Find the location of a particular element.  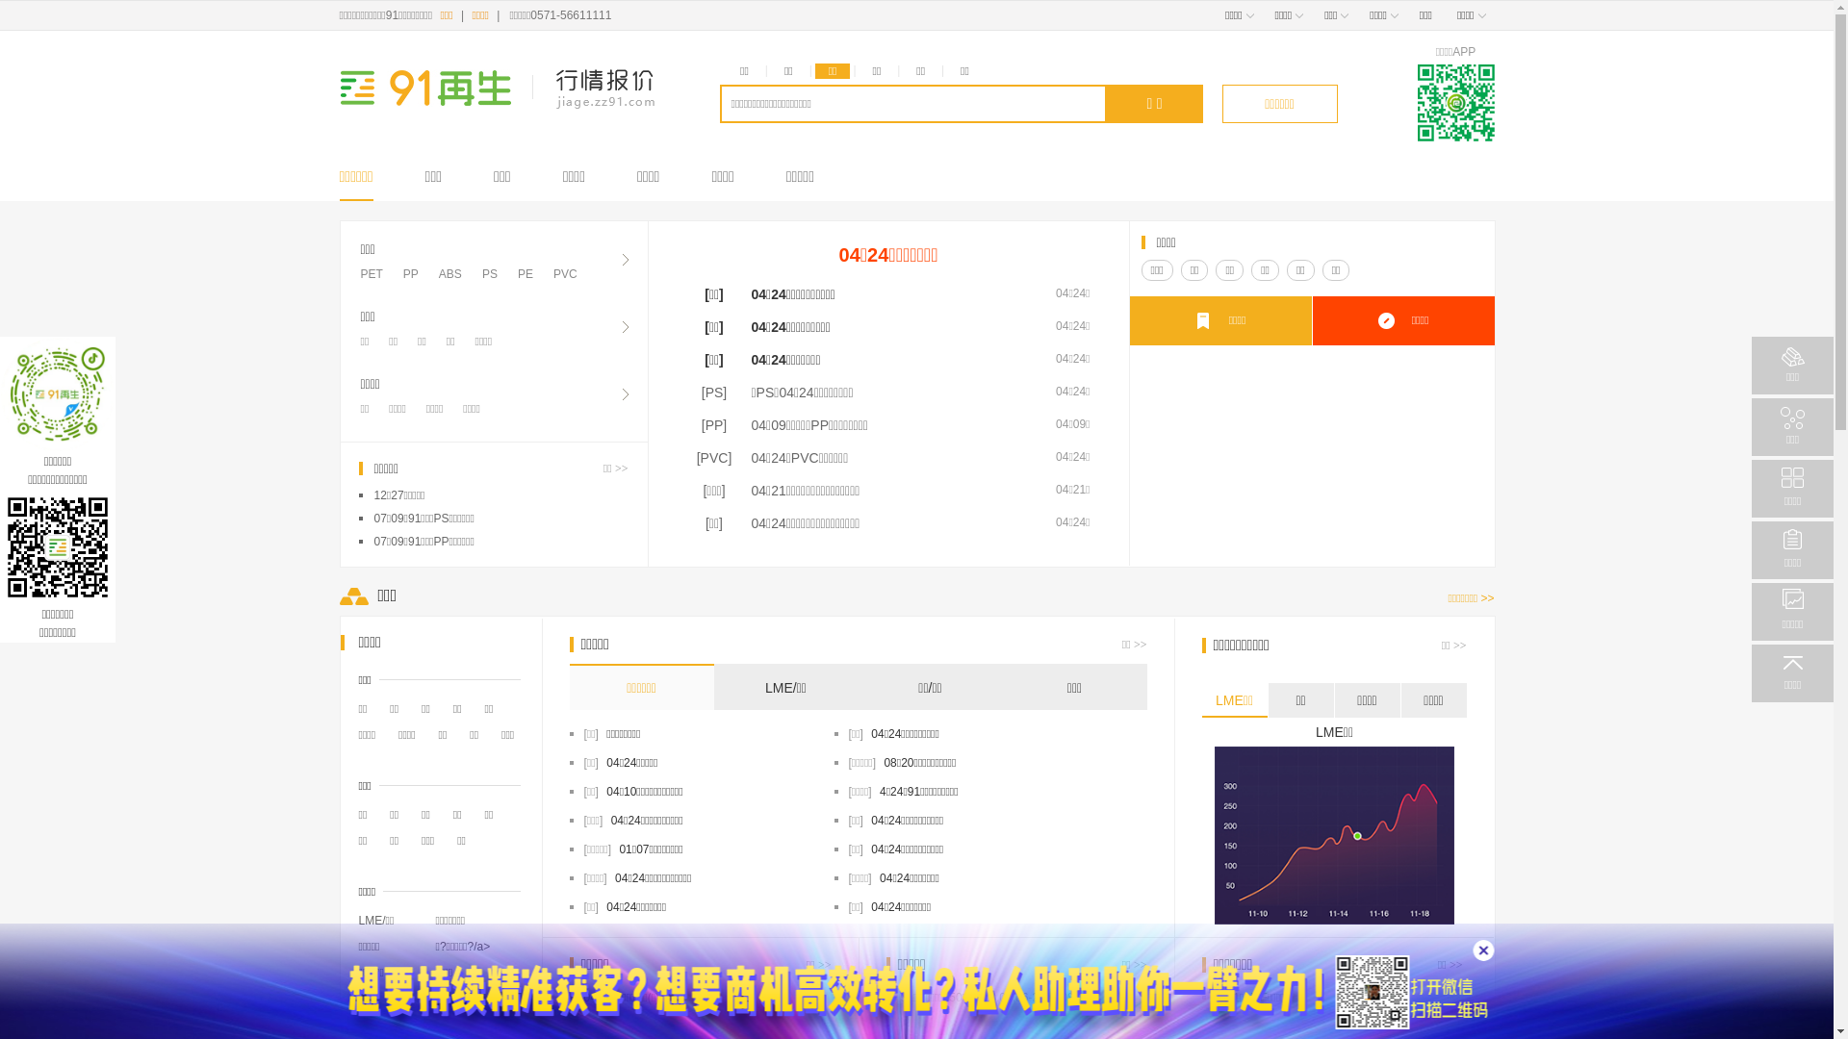

PET is located at coordinates (372, 274).